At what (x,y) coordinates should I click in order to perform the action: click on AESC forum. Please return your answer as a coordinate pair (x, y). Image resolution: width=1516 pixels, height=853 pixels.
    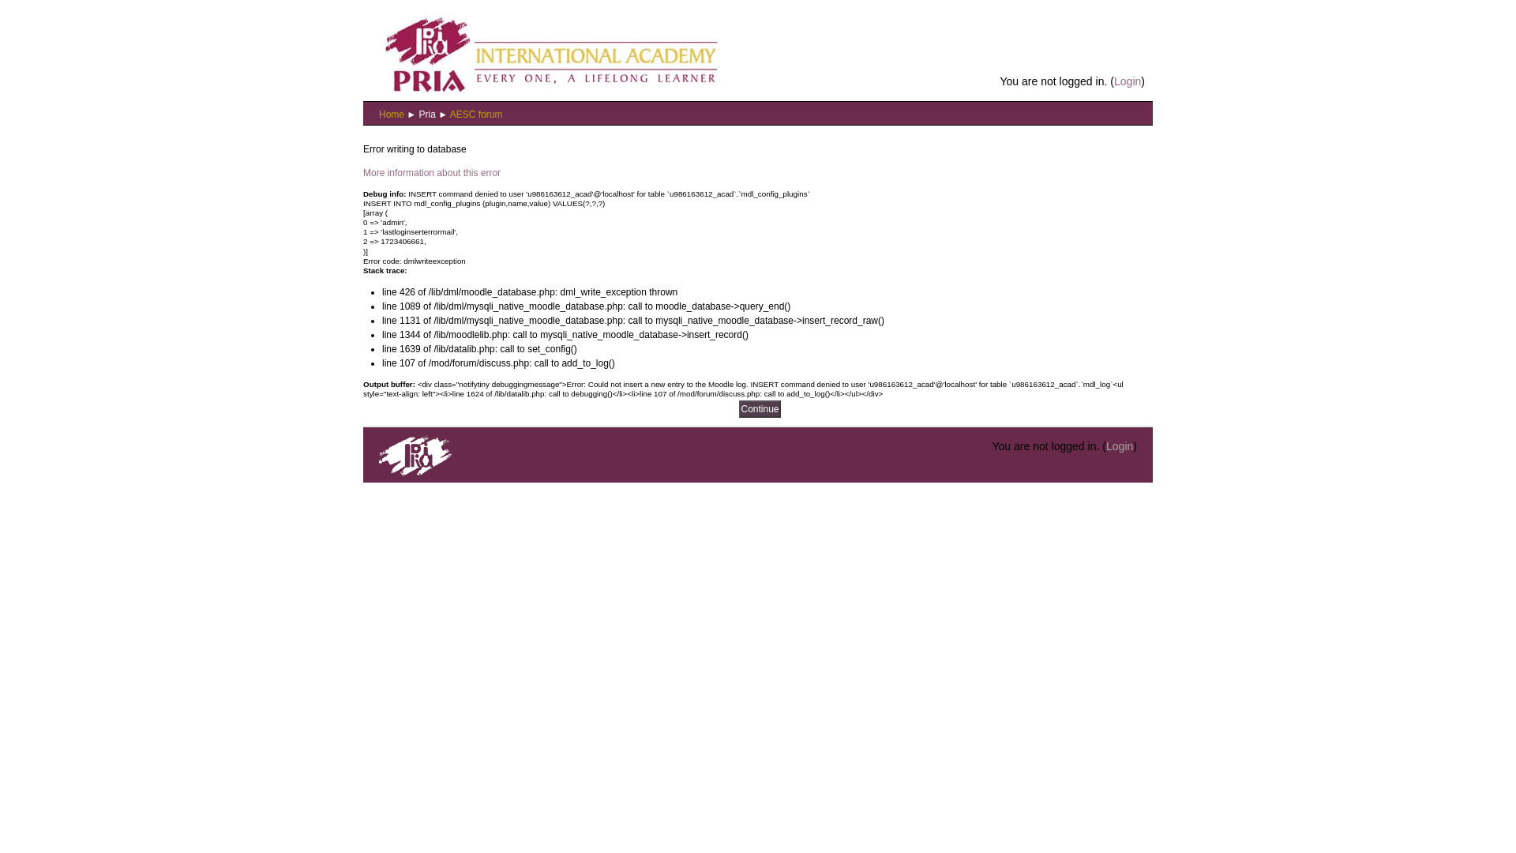
    Looking at the image, I should click on (477, 115).